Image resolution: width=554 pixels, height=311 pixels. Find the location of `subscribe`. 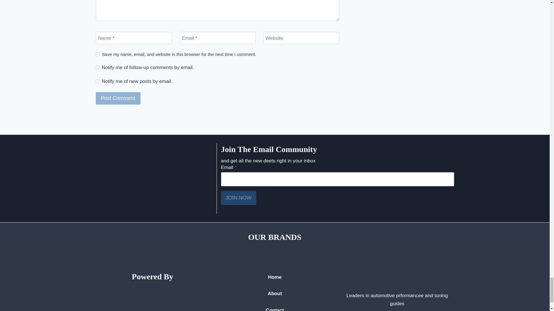

subscribe is located at coordinates (98, 81).